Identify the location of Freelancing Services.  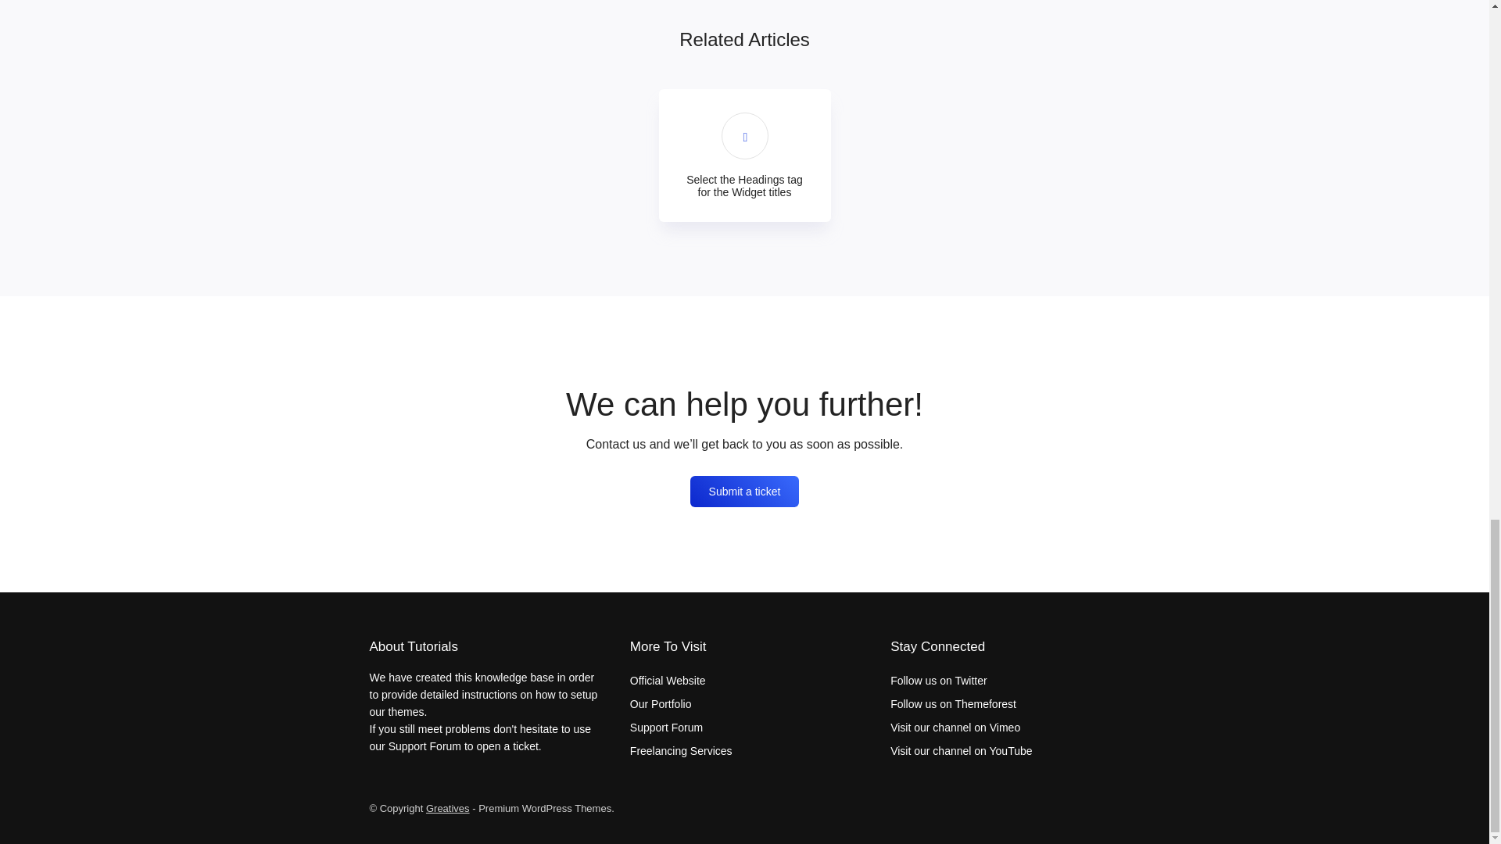
(681, 750).